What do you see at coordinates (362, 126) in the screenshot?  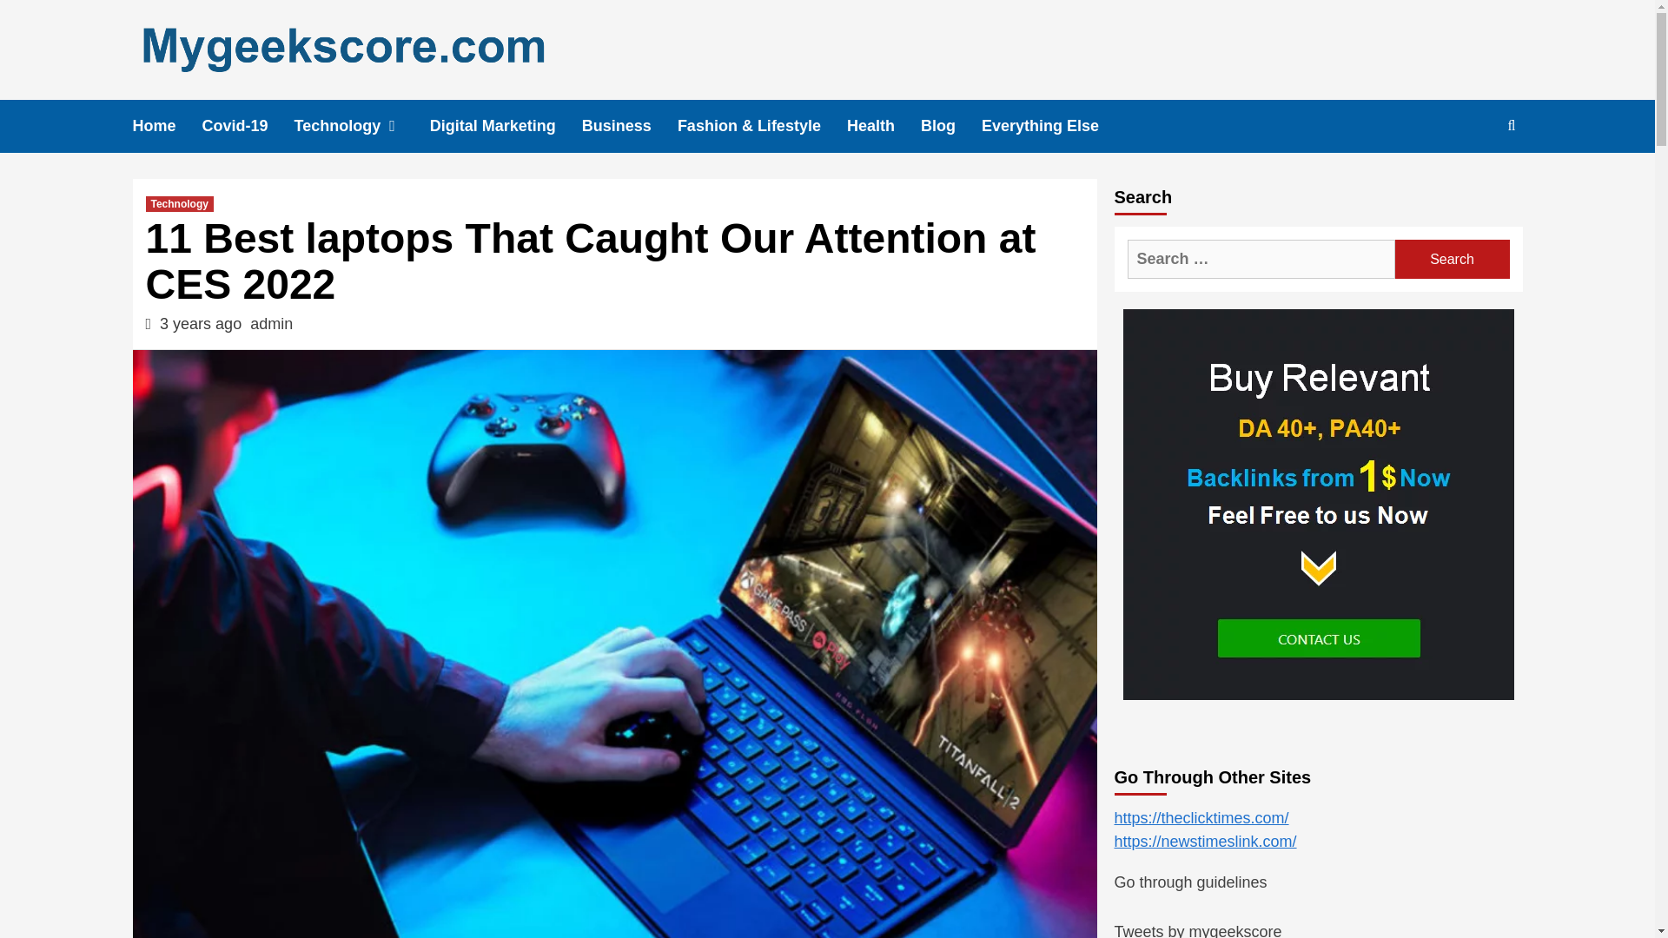 I see `Technology` at bounding box center [362, 126].